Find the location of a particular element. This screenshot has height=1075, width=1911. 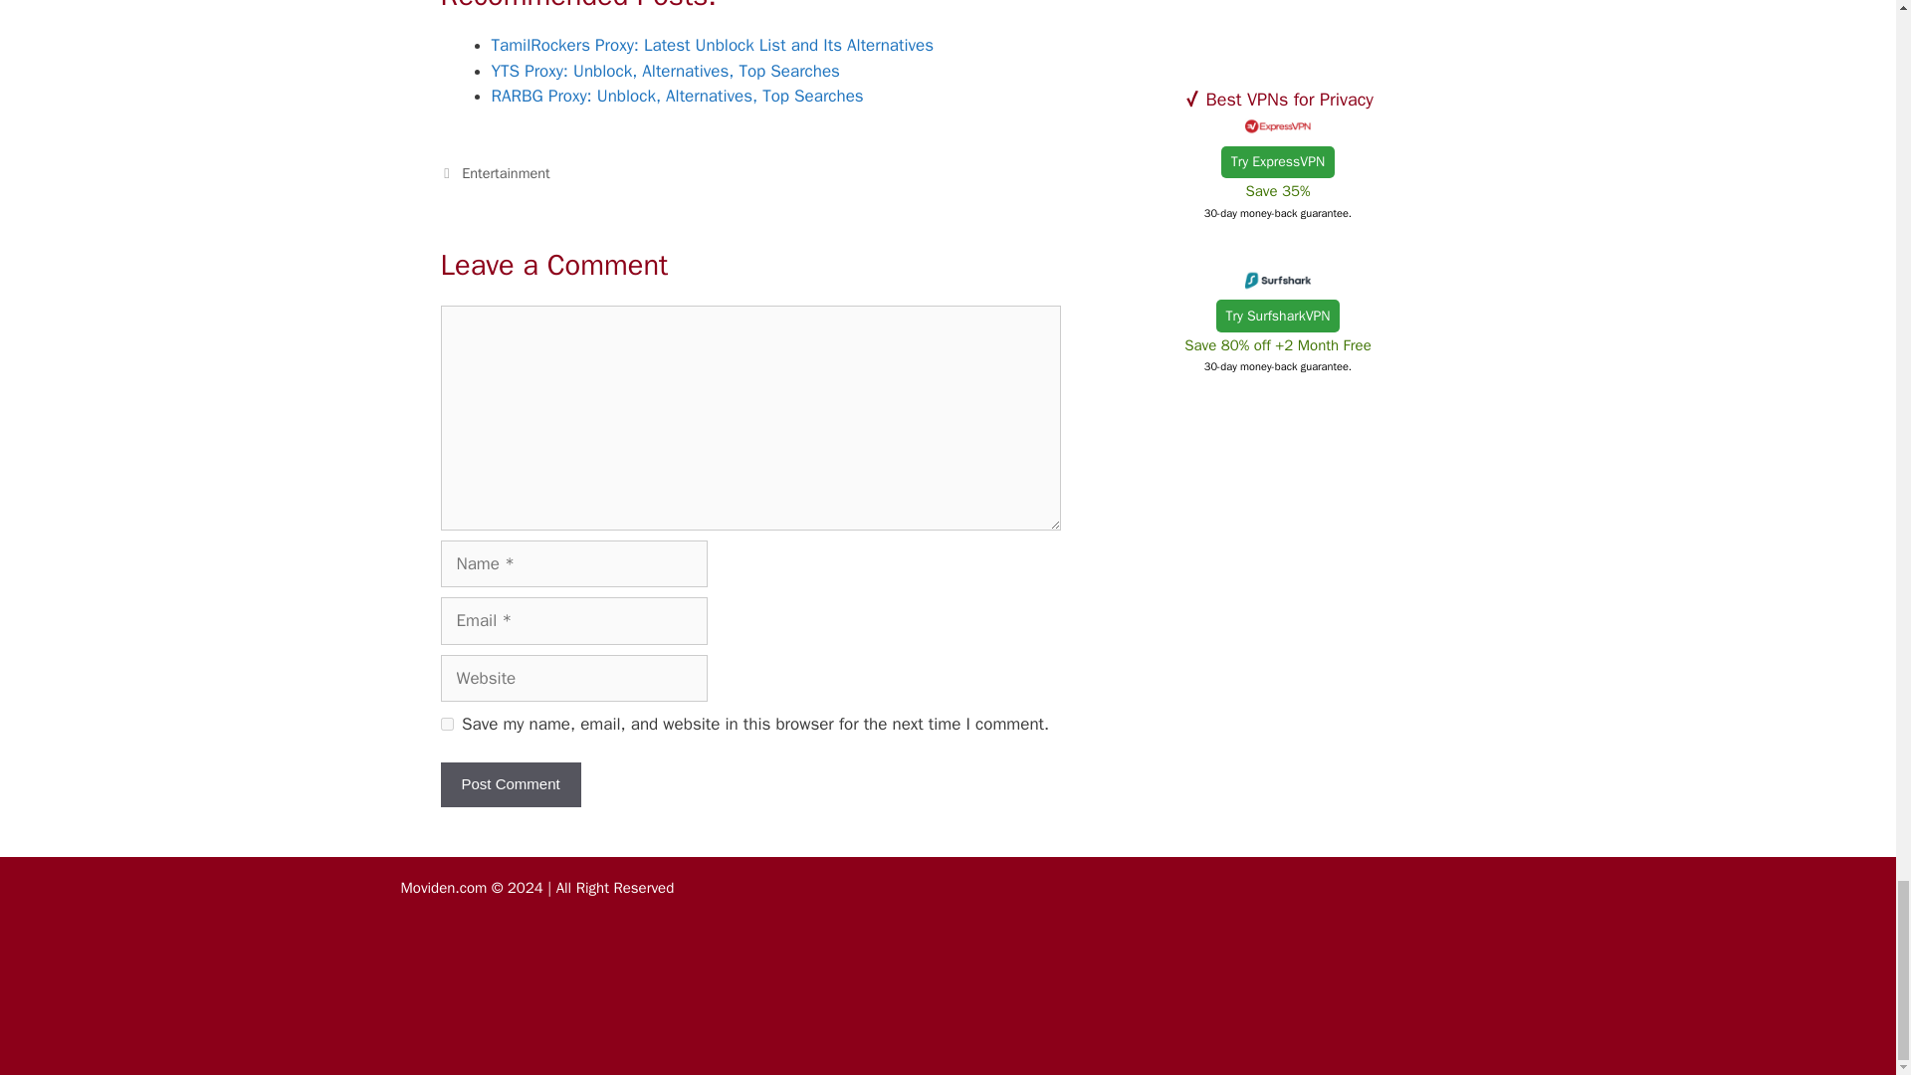

Post Comment is located at coordinates (510, 784).